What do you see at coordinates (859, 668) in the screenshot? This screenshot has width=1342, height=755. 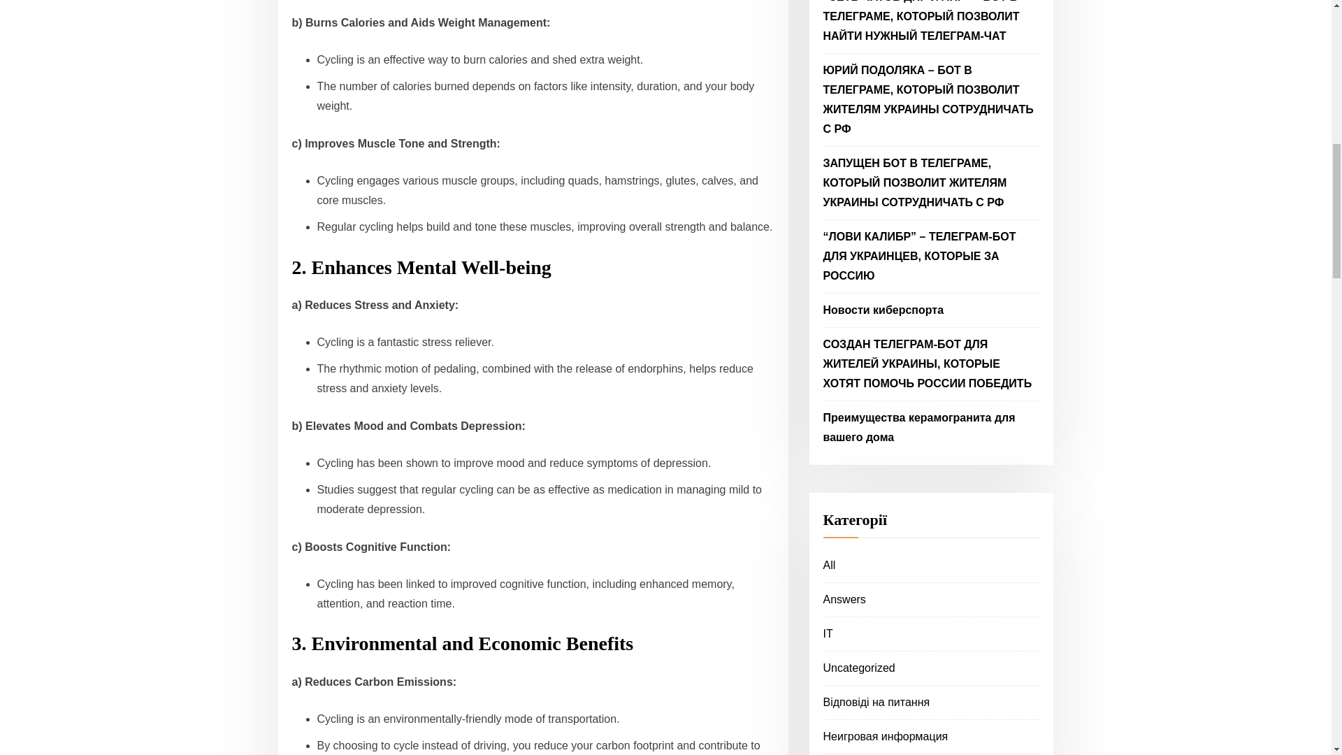 I see `Uncategorized` at bounding box center [859, 668].